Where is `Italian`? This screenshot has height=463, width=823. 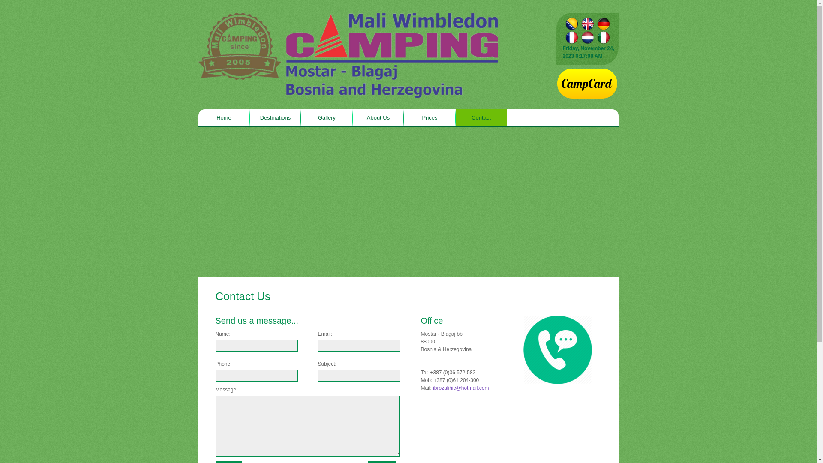 Italian is located at coordinates (604, 38).